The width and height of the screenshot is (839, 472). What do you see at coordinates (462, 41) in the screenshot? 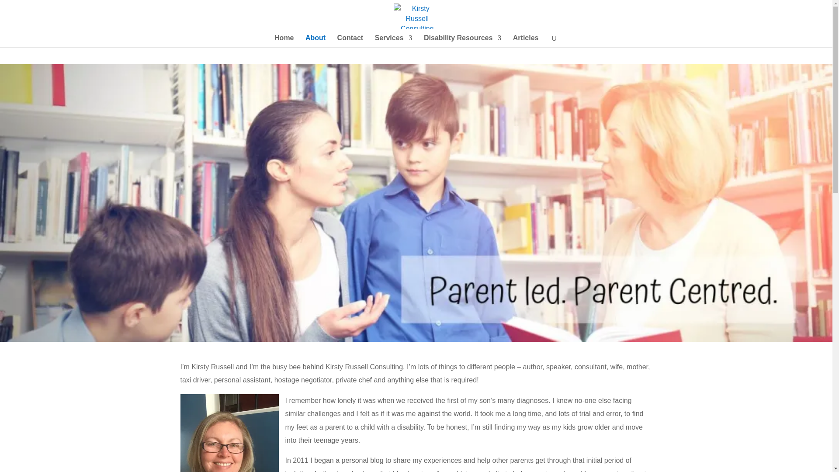
I see `Disability Resources` at bounding box center [462, 41].